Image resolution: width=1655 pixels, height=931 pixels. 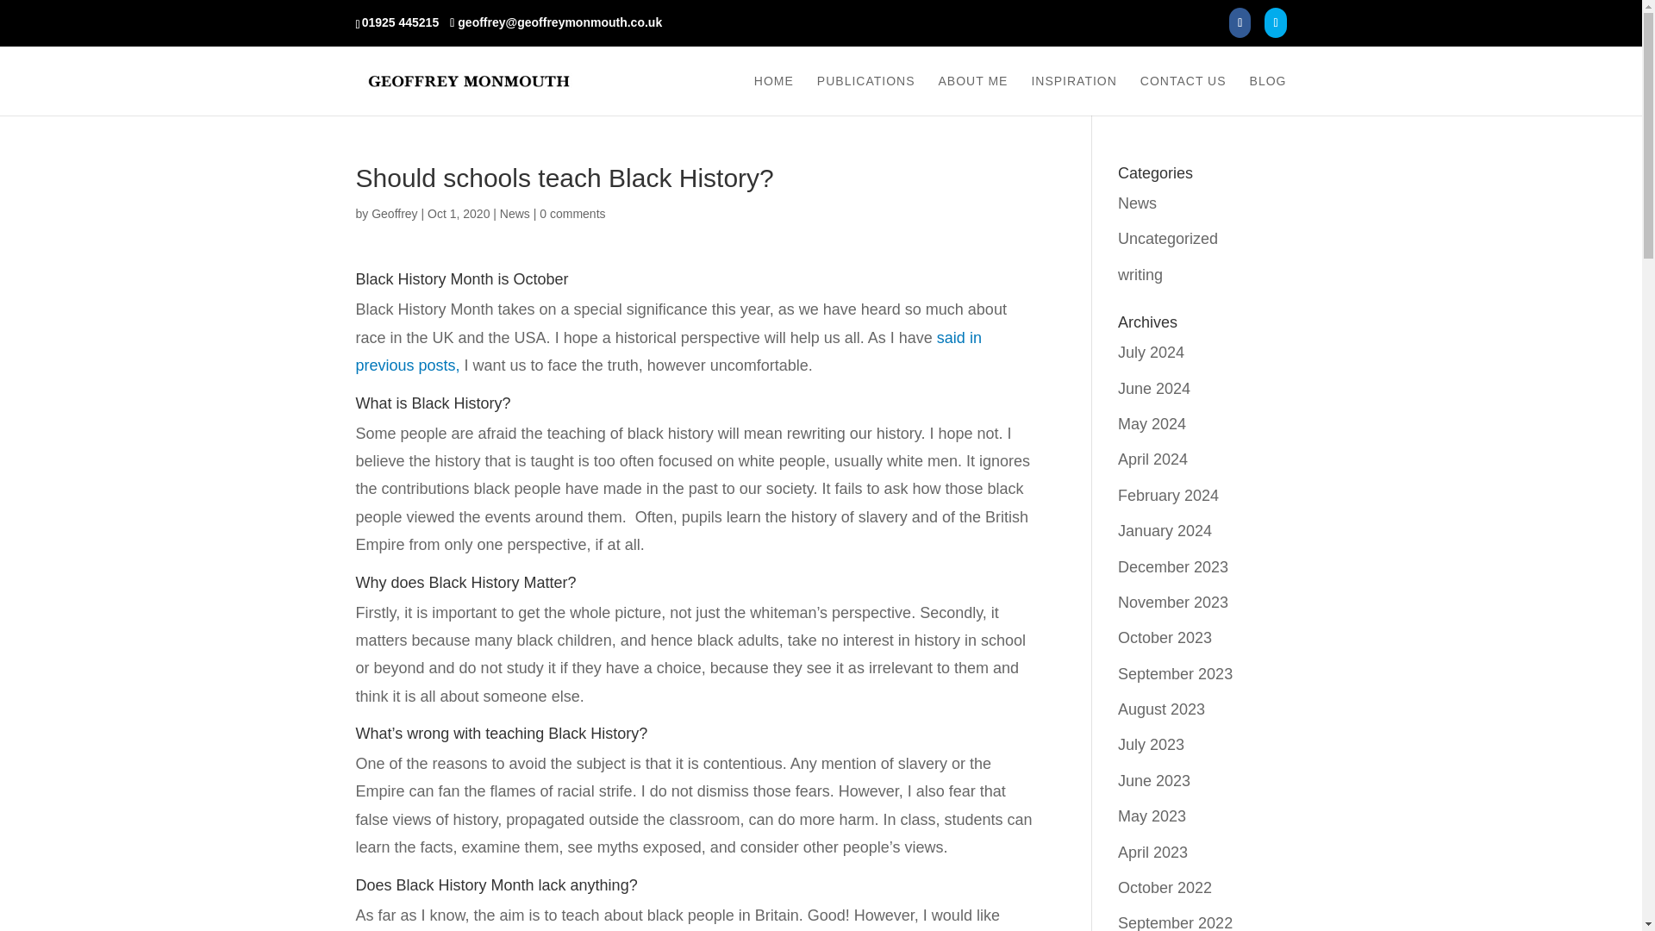 I want to click on HOME, so click(x=774, y=95).